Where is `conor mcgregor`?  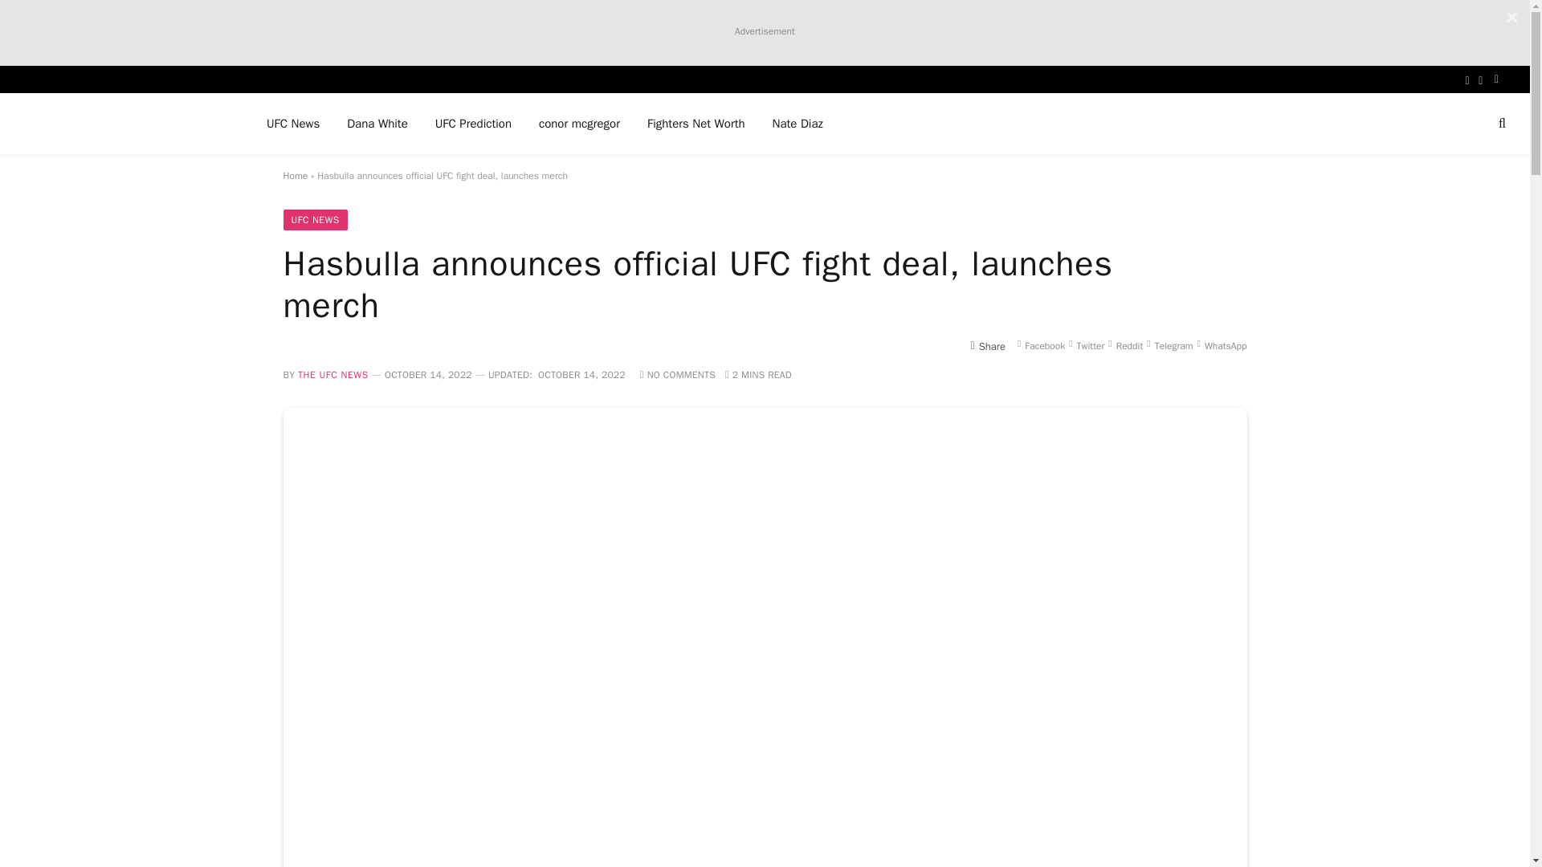
conor mcgregor is located at coordinates (580, 124).